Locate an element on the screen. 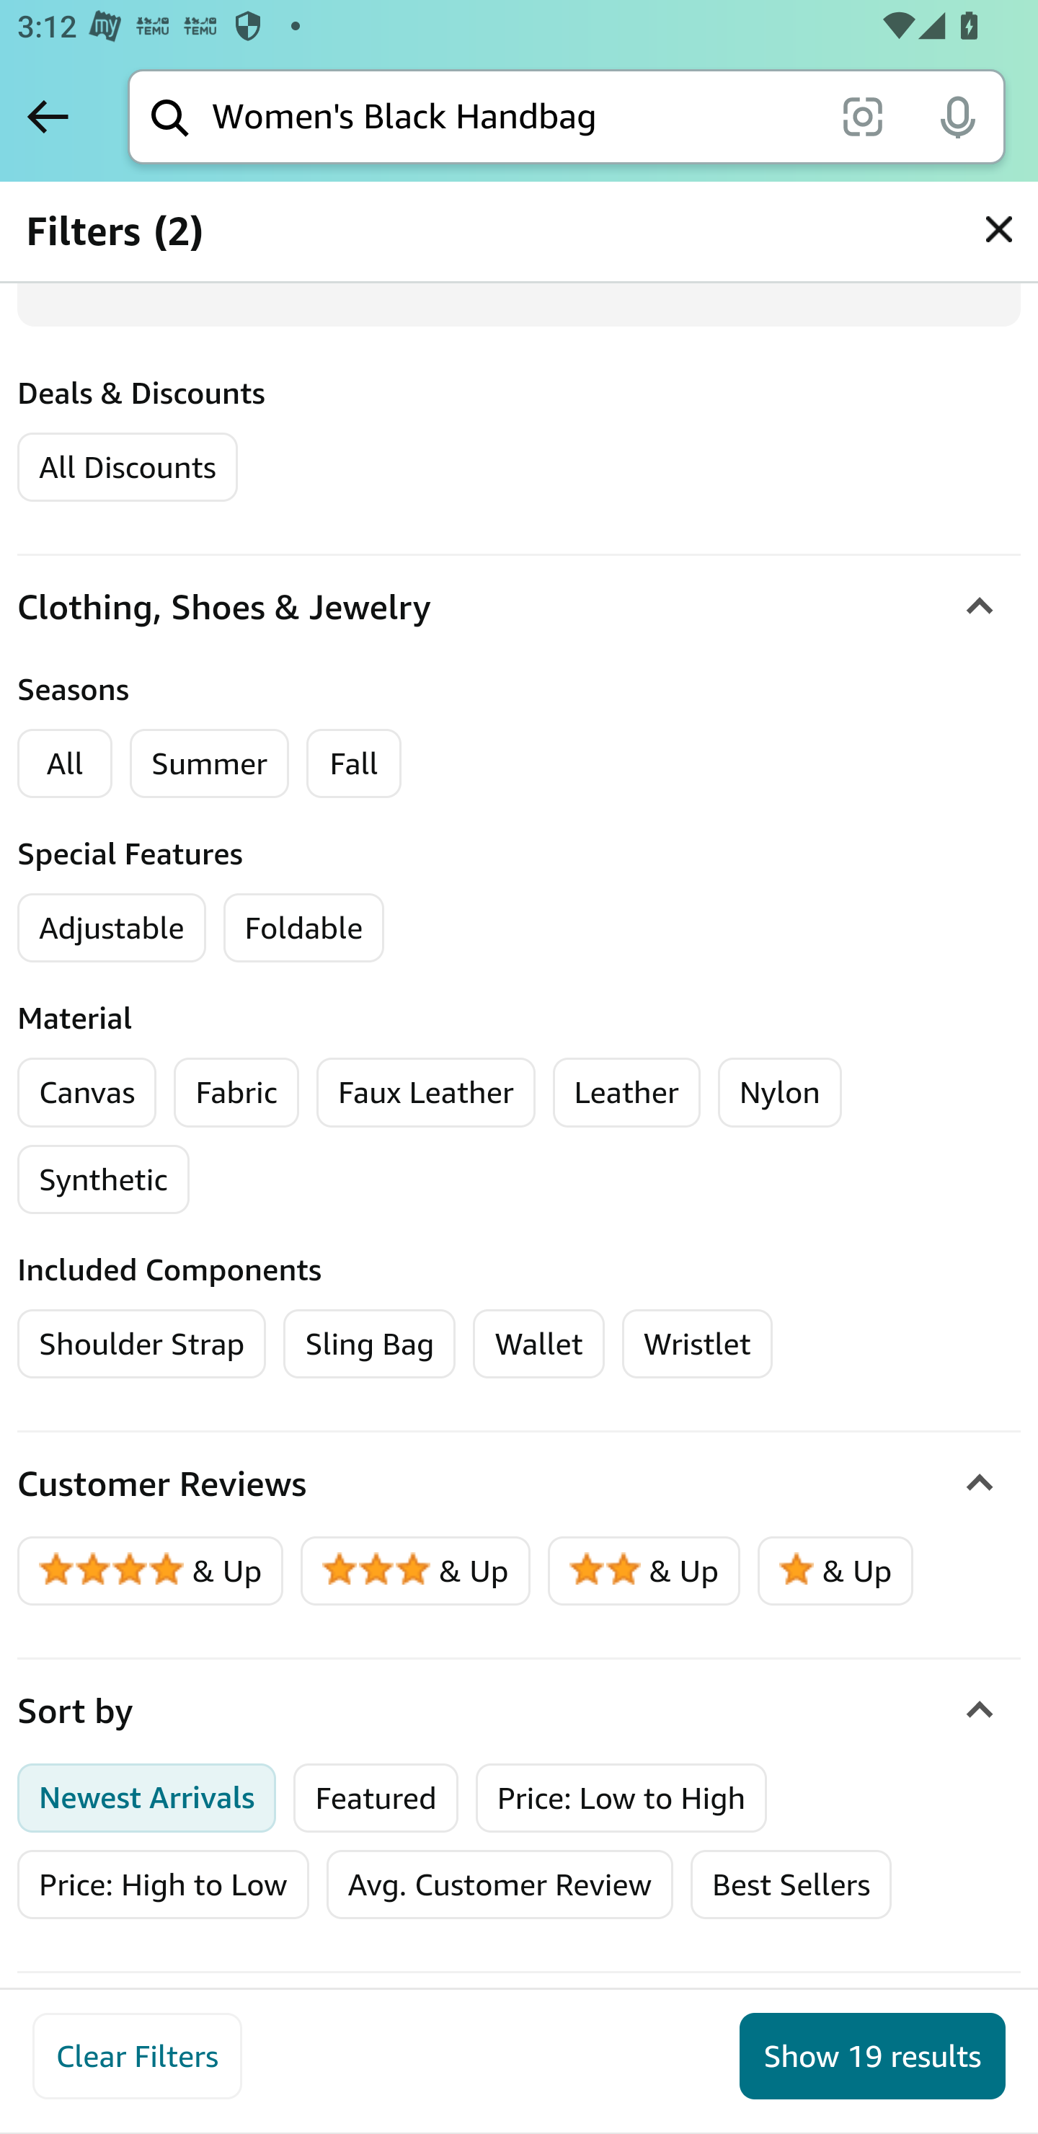 This screenshot has width=1038, height=2134. All is located at coordinates (65, 764).